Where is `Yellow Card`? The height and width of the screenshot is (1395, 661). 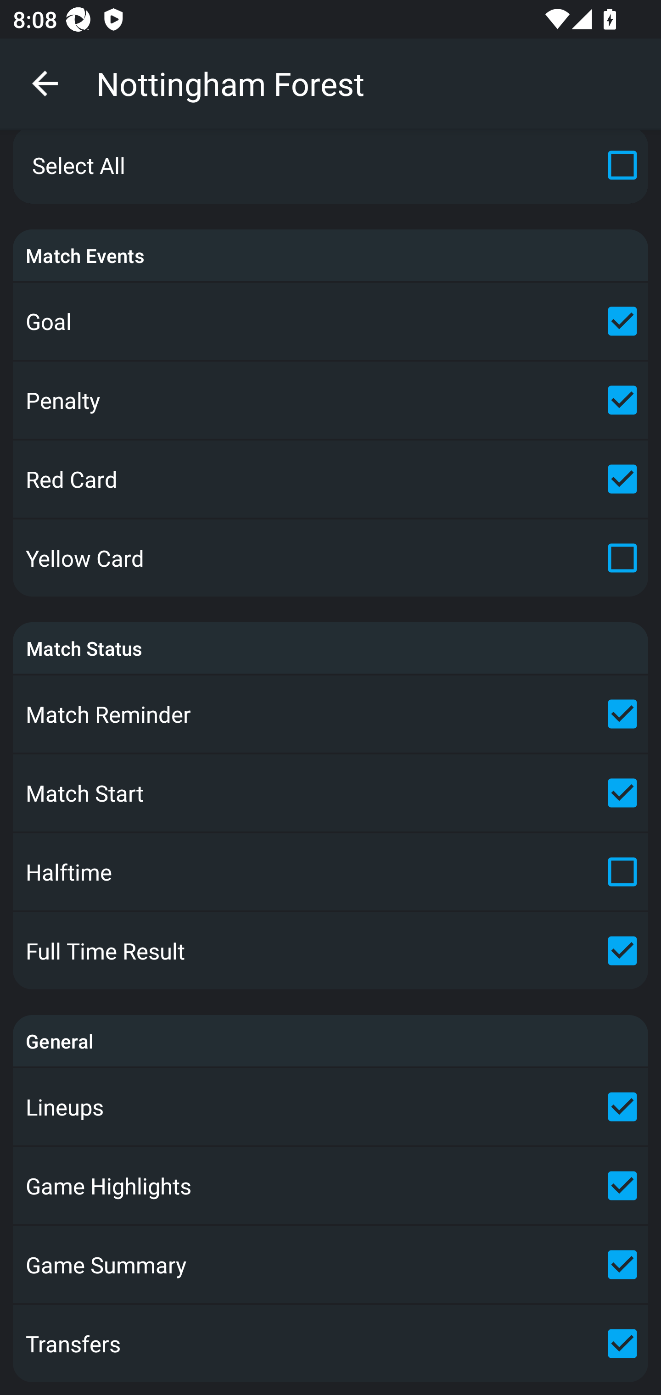 Yellow Card is located at coordinates (330, 558).